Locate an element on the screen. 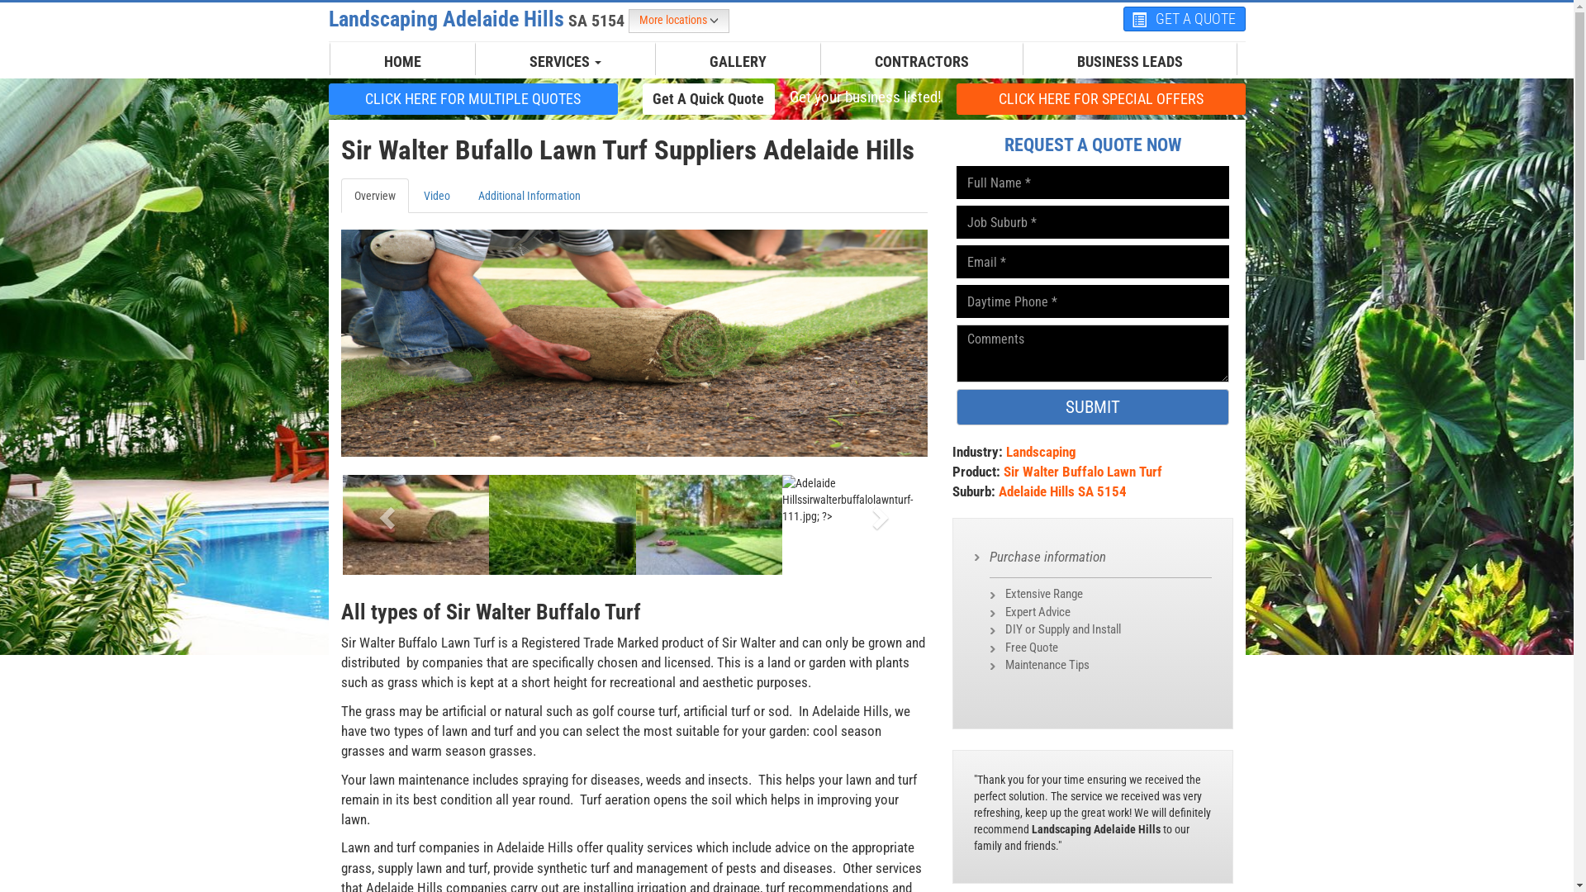 Image resolution: width=1586 pixels, height=892 pixels. CLICK HERE FOR SPECIAL OFFERS is located at coordinates (1101, 98).